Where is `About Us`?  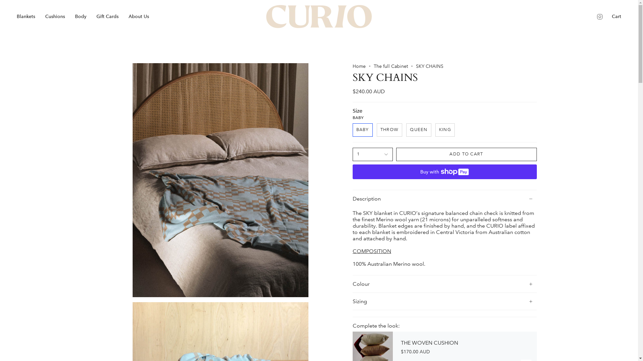 About Us is located at coordinates (139, 17).